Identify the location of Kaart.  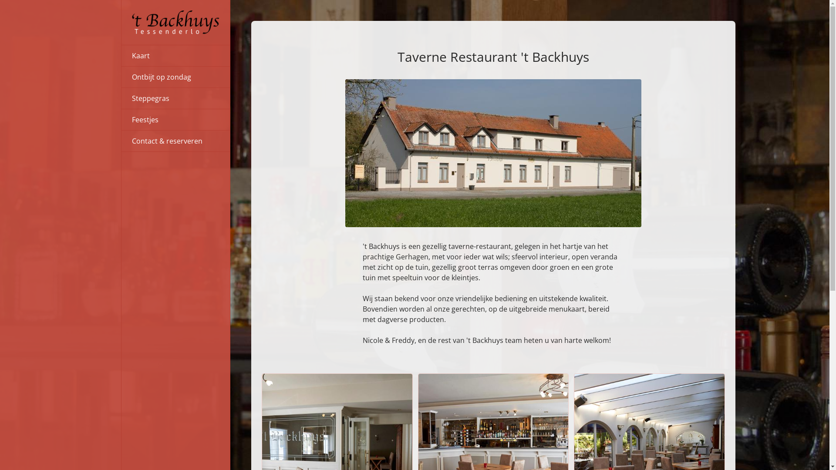
(176, 56).